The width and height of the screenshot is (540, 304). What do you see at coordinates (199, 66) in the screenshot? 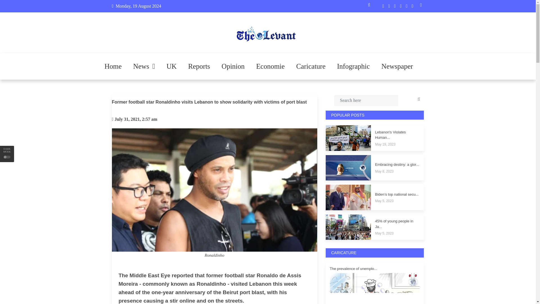
I see `Reports` at bounding box center [199, 66].